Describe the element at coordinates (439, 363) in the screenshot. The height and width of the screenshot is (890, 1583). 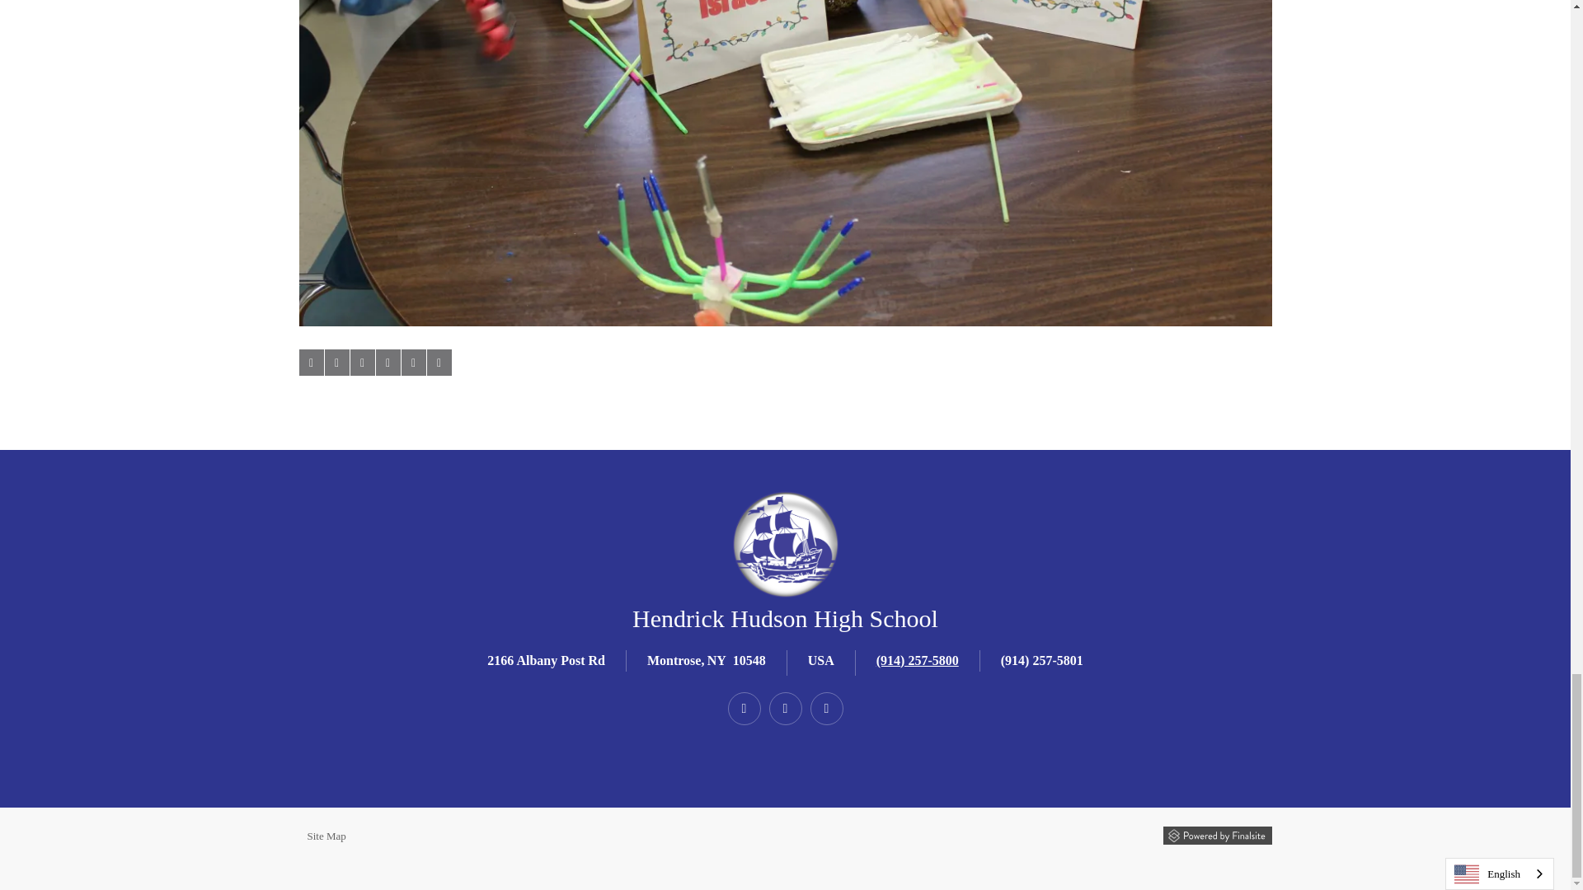
I see `Print this page` at that location.